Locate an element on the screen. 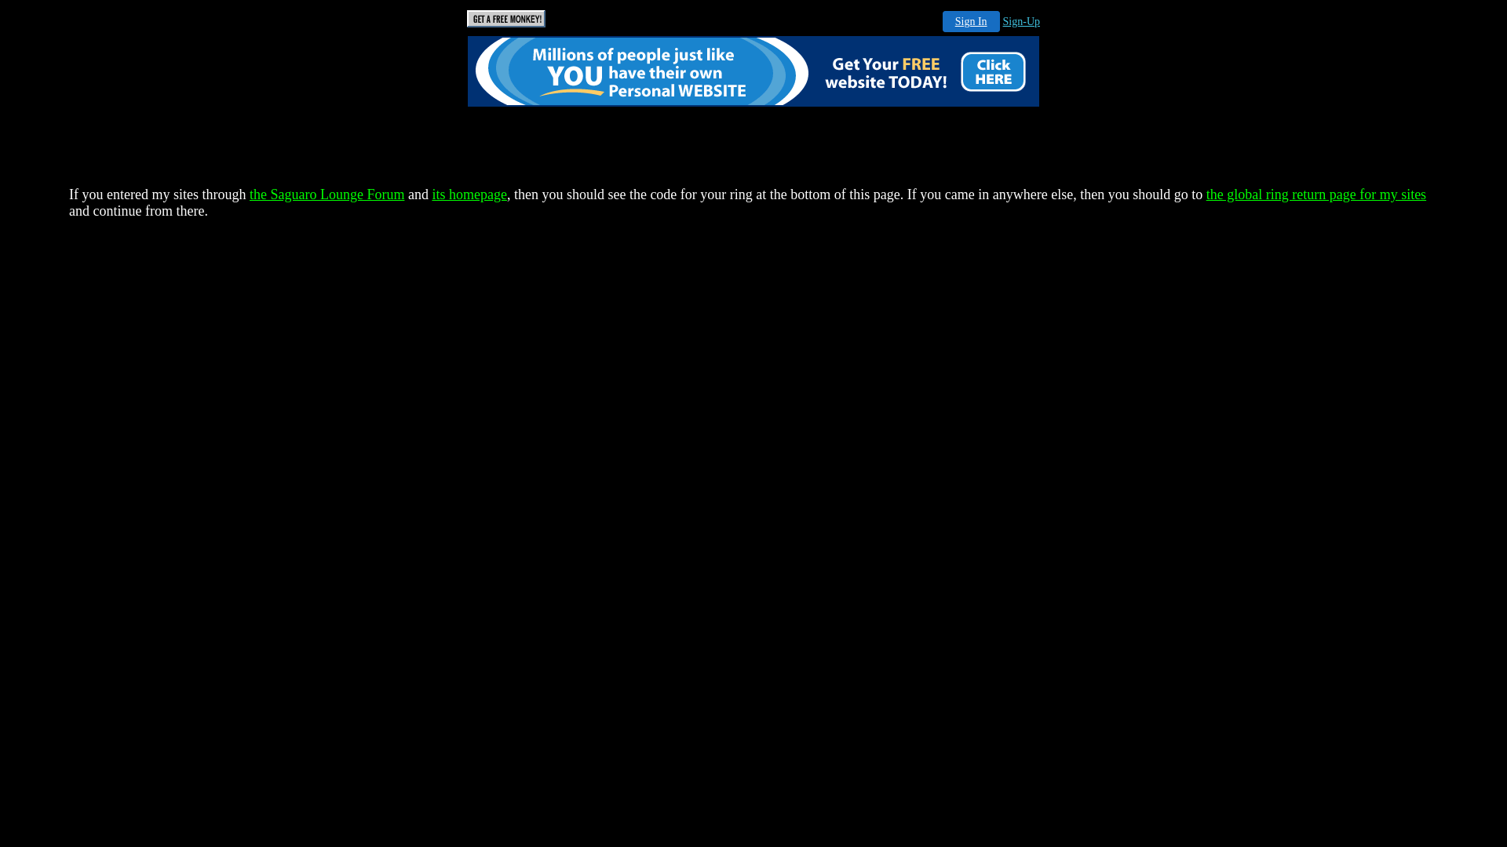  Sign-Up is located at coordinates (1022, 22).